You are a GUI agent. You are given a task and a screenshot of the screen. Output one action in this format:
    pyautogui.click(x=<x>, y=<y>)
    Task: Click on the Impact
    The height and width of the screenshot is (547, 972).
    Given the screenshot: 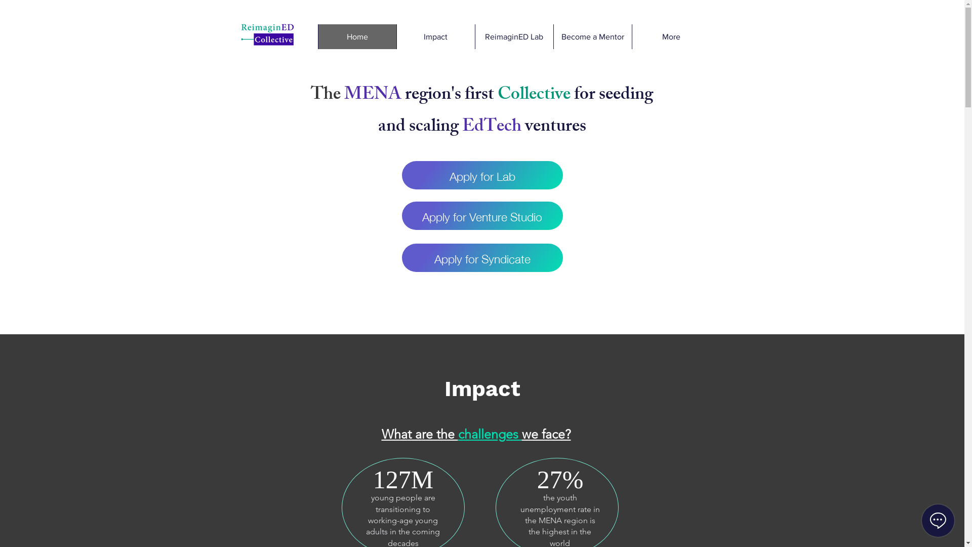 What is the action you would take?
    pyautogui.click(x=435, y=36)
    